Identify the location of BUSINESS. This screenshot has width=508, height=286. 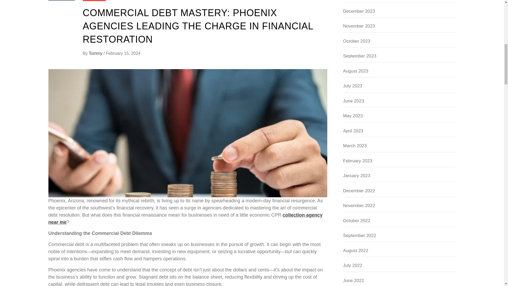
(94, 1).